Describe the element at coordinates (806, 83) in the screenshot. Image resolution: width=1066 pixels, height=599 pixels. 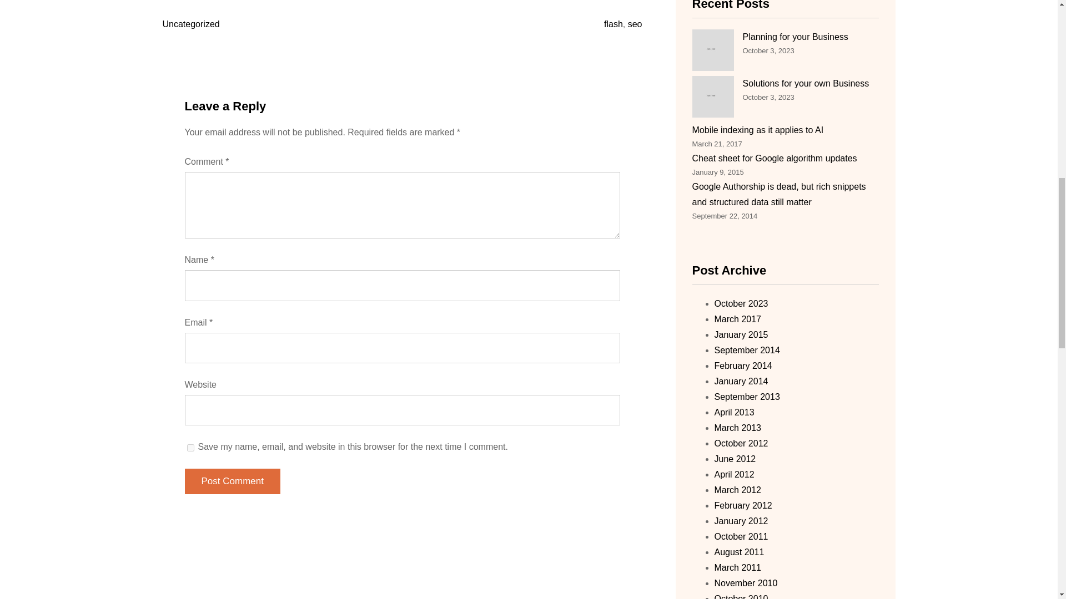
I see `Solutions for your own Business` at that location.